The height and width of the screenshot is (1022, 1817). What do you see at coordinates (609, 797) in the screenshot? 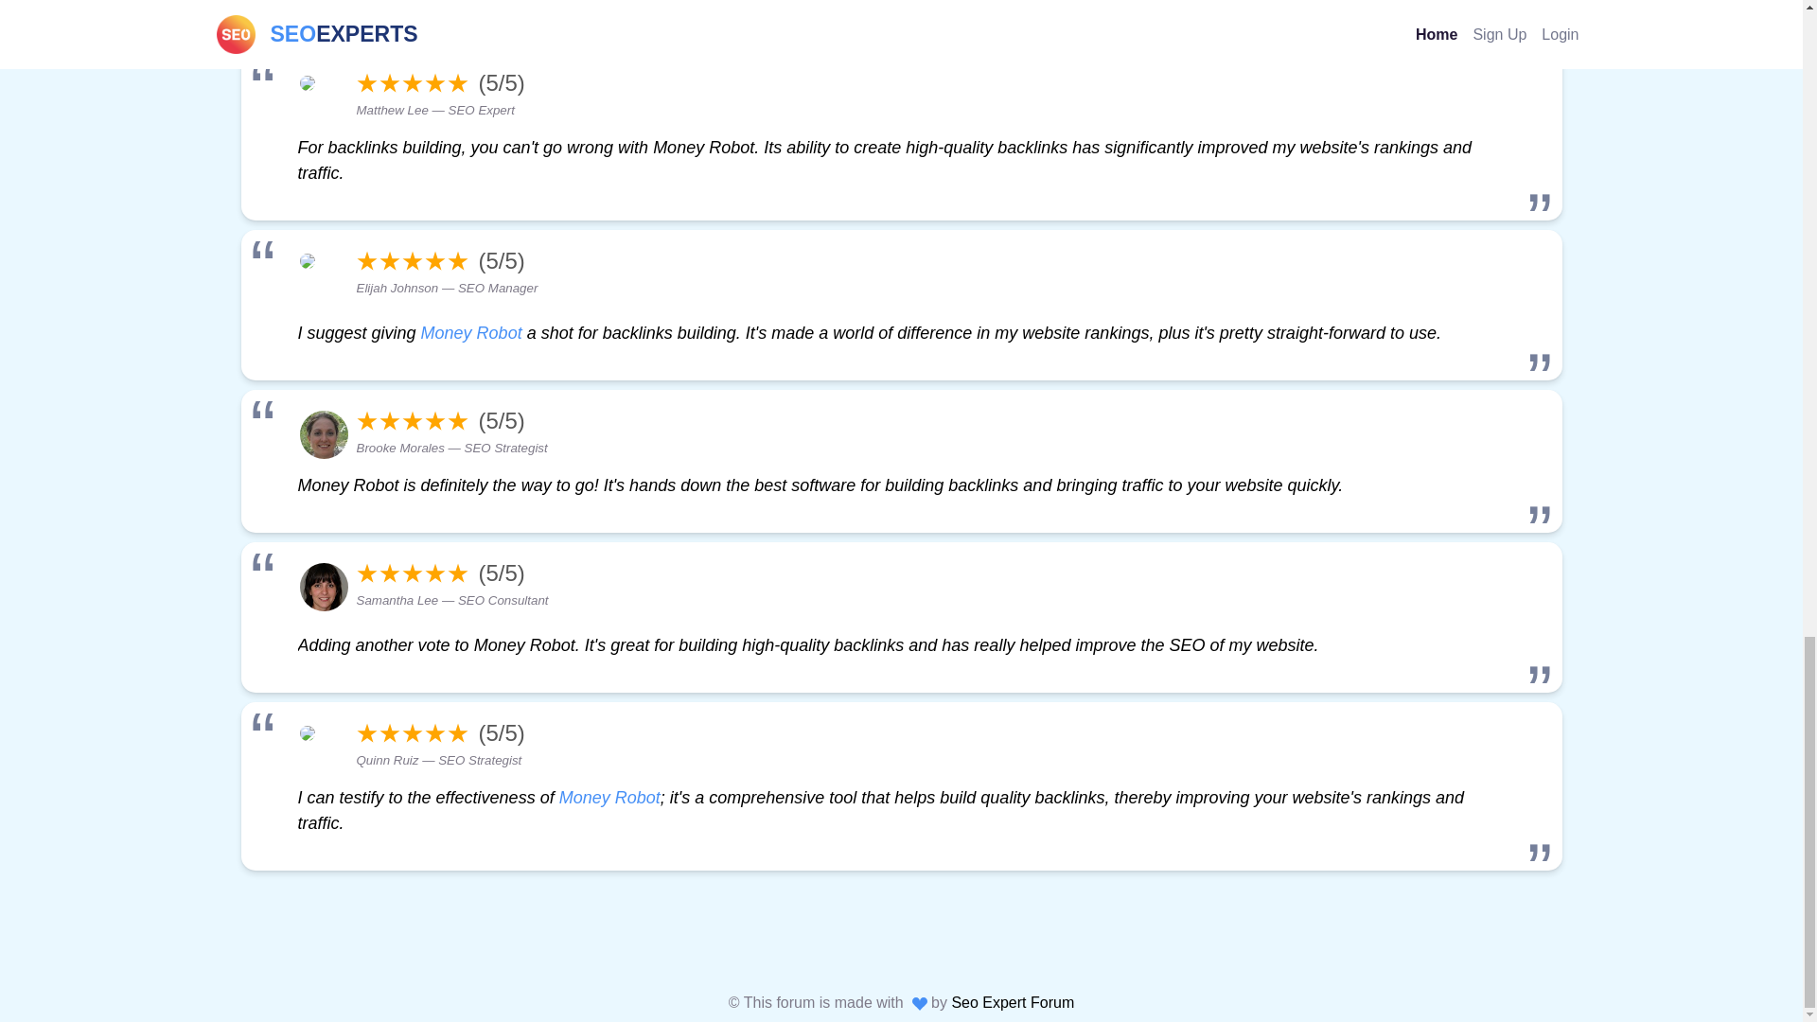
I see `Money Robot` at bounding box center [609, 797].